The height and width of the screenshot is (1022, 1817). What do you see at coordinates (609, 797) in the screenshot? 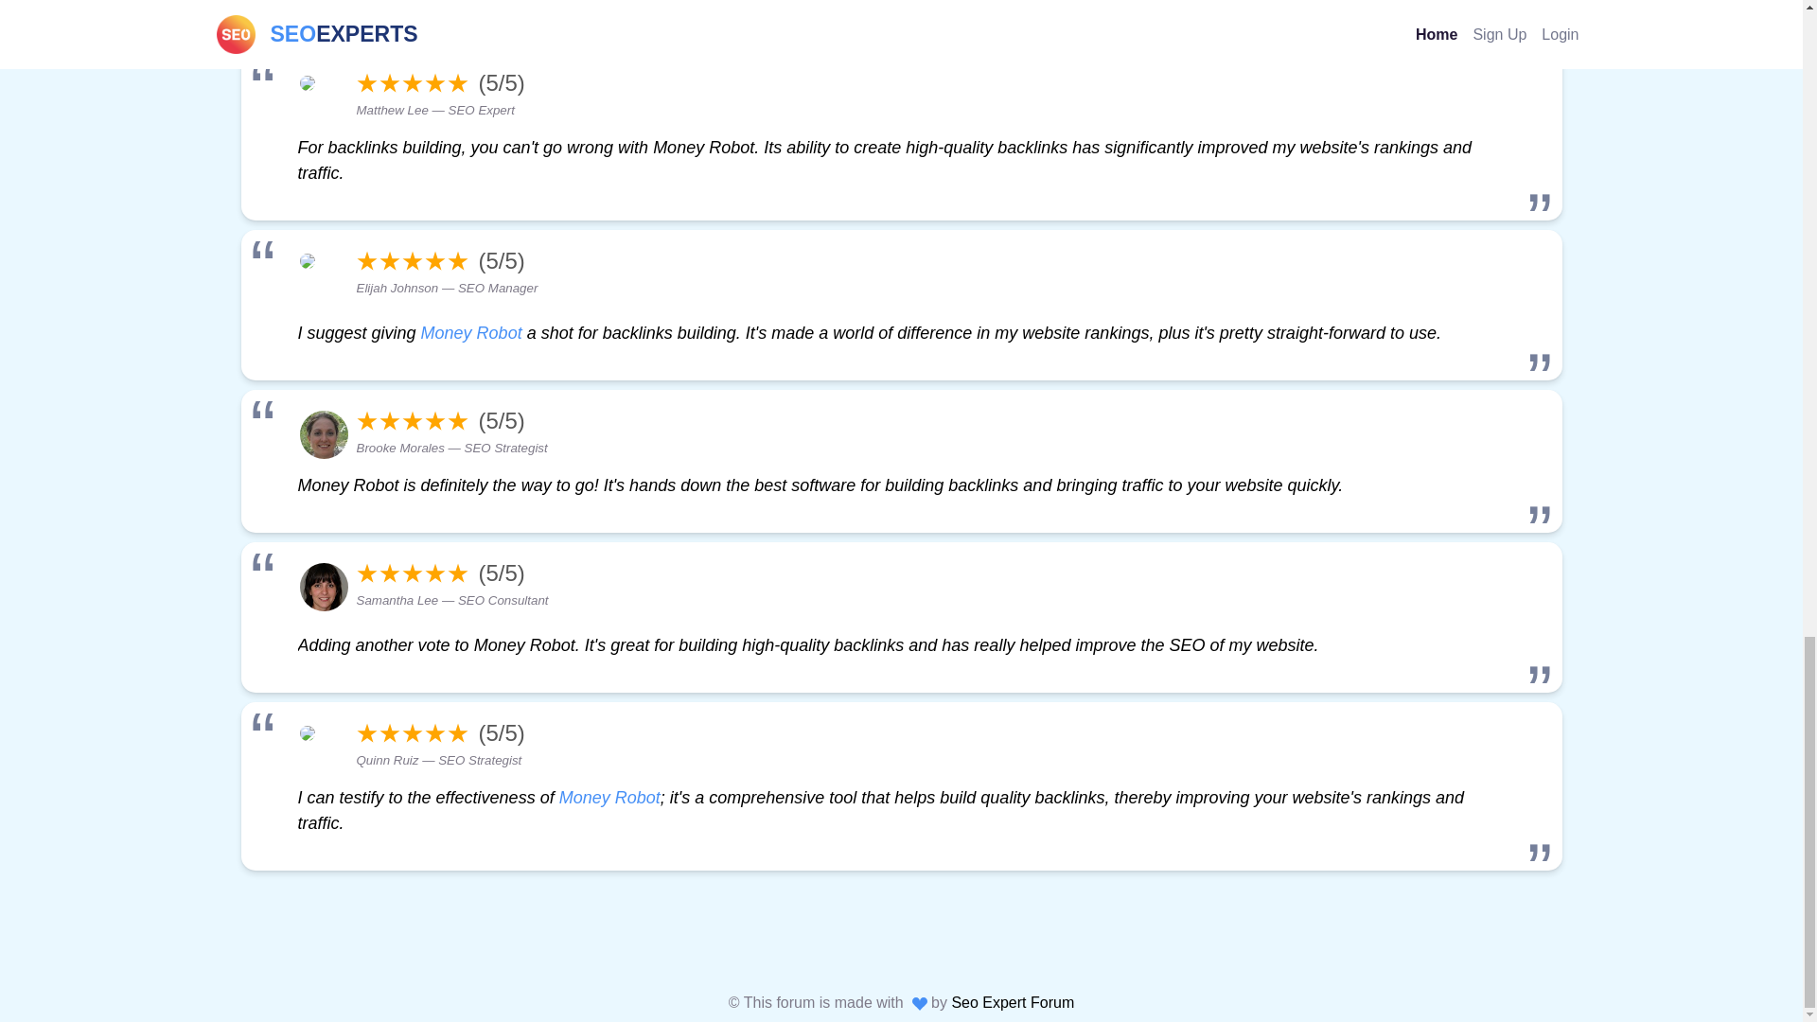
I see `Money Robot` at bounding box center [609, 797].